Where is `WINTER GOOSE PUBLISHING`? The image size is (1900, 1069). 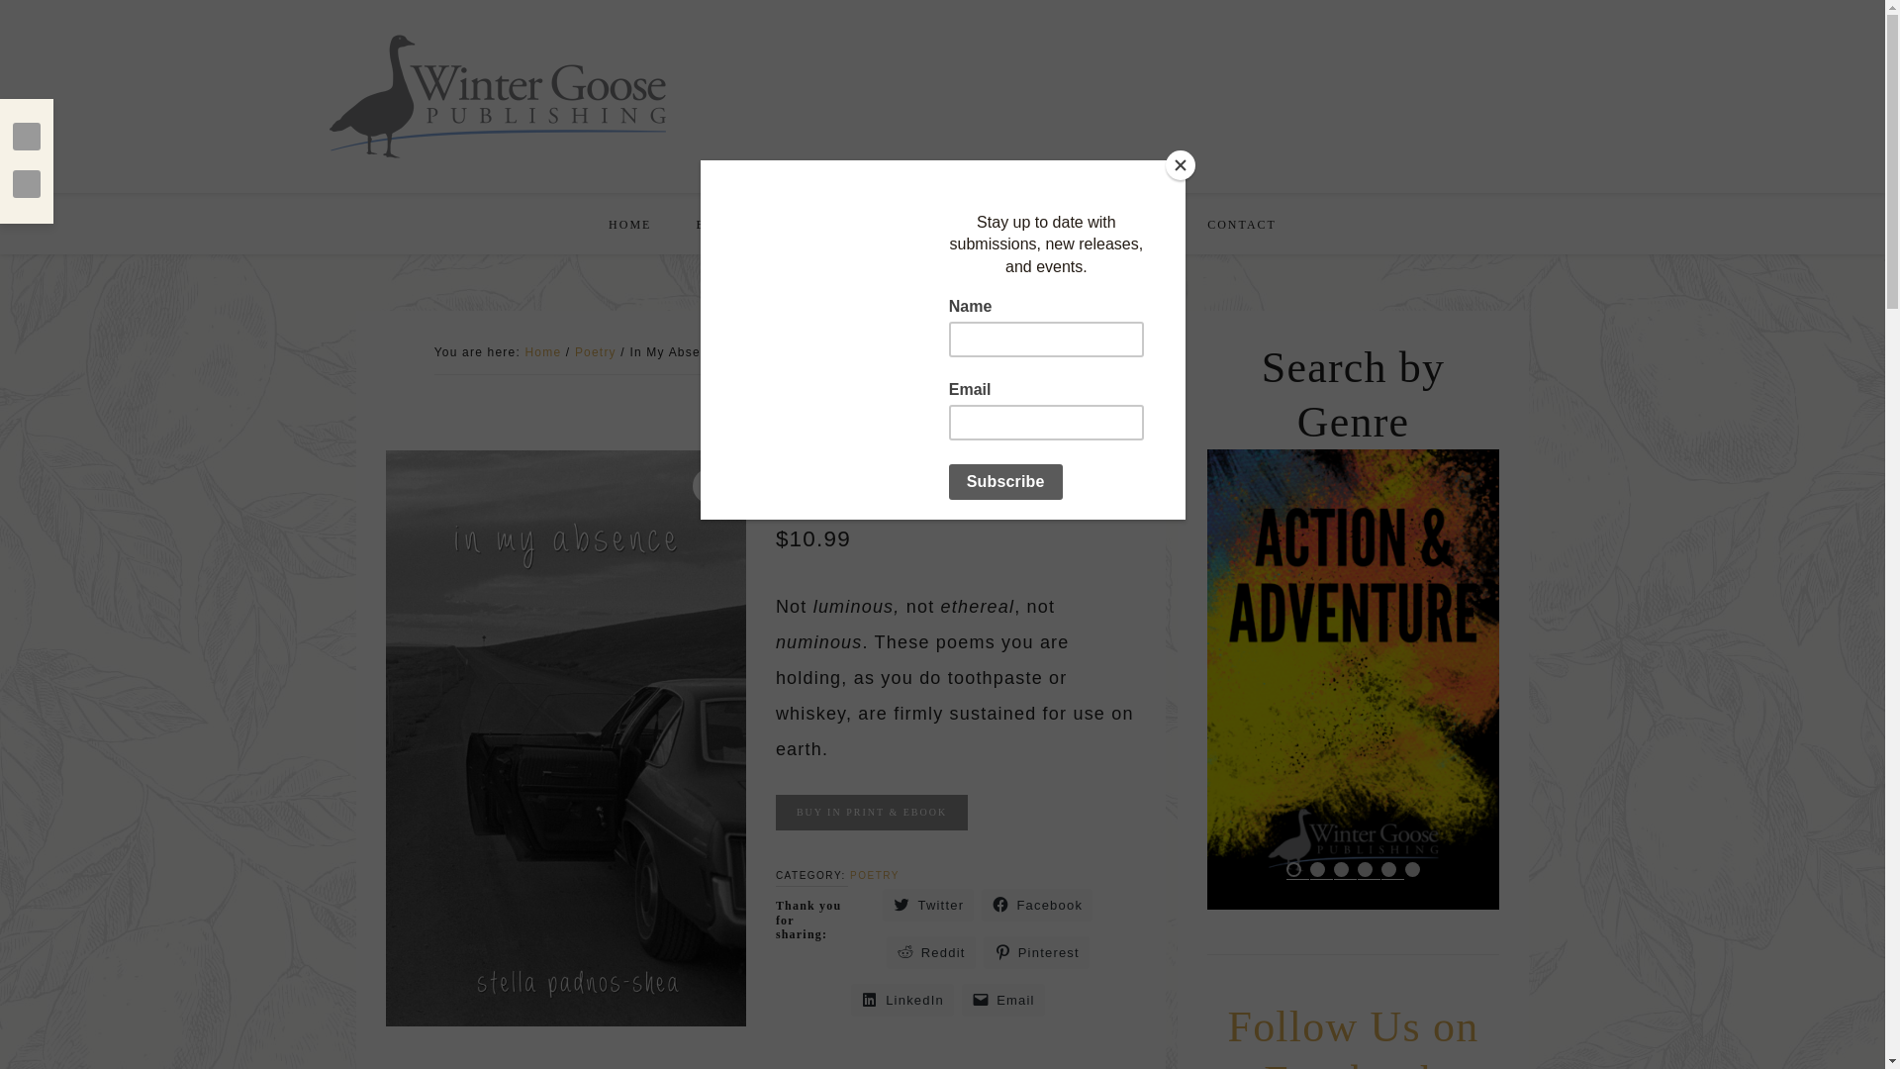 WINTER GOOSE PUBLISHING is located at coordinates (497, 95).